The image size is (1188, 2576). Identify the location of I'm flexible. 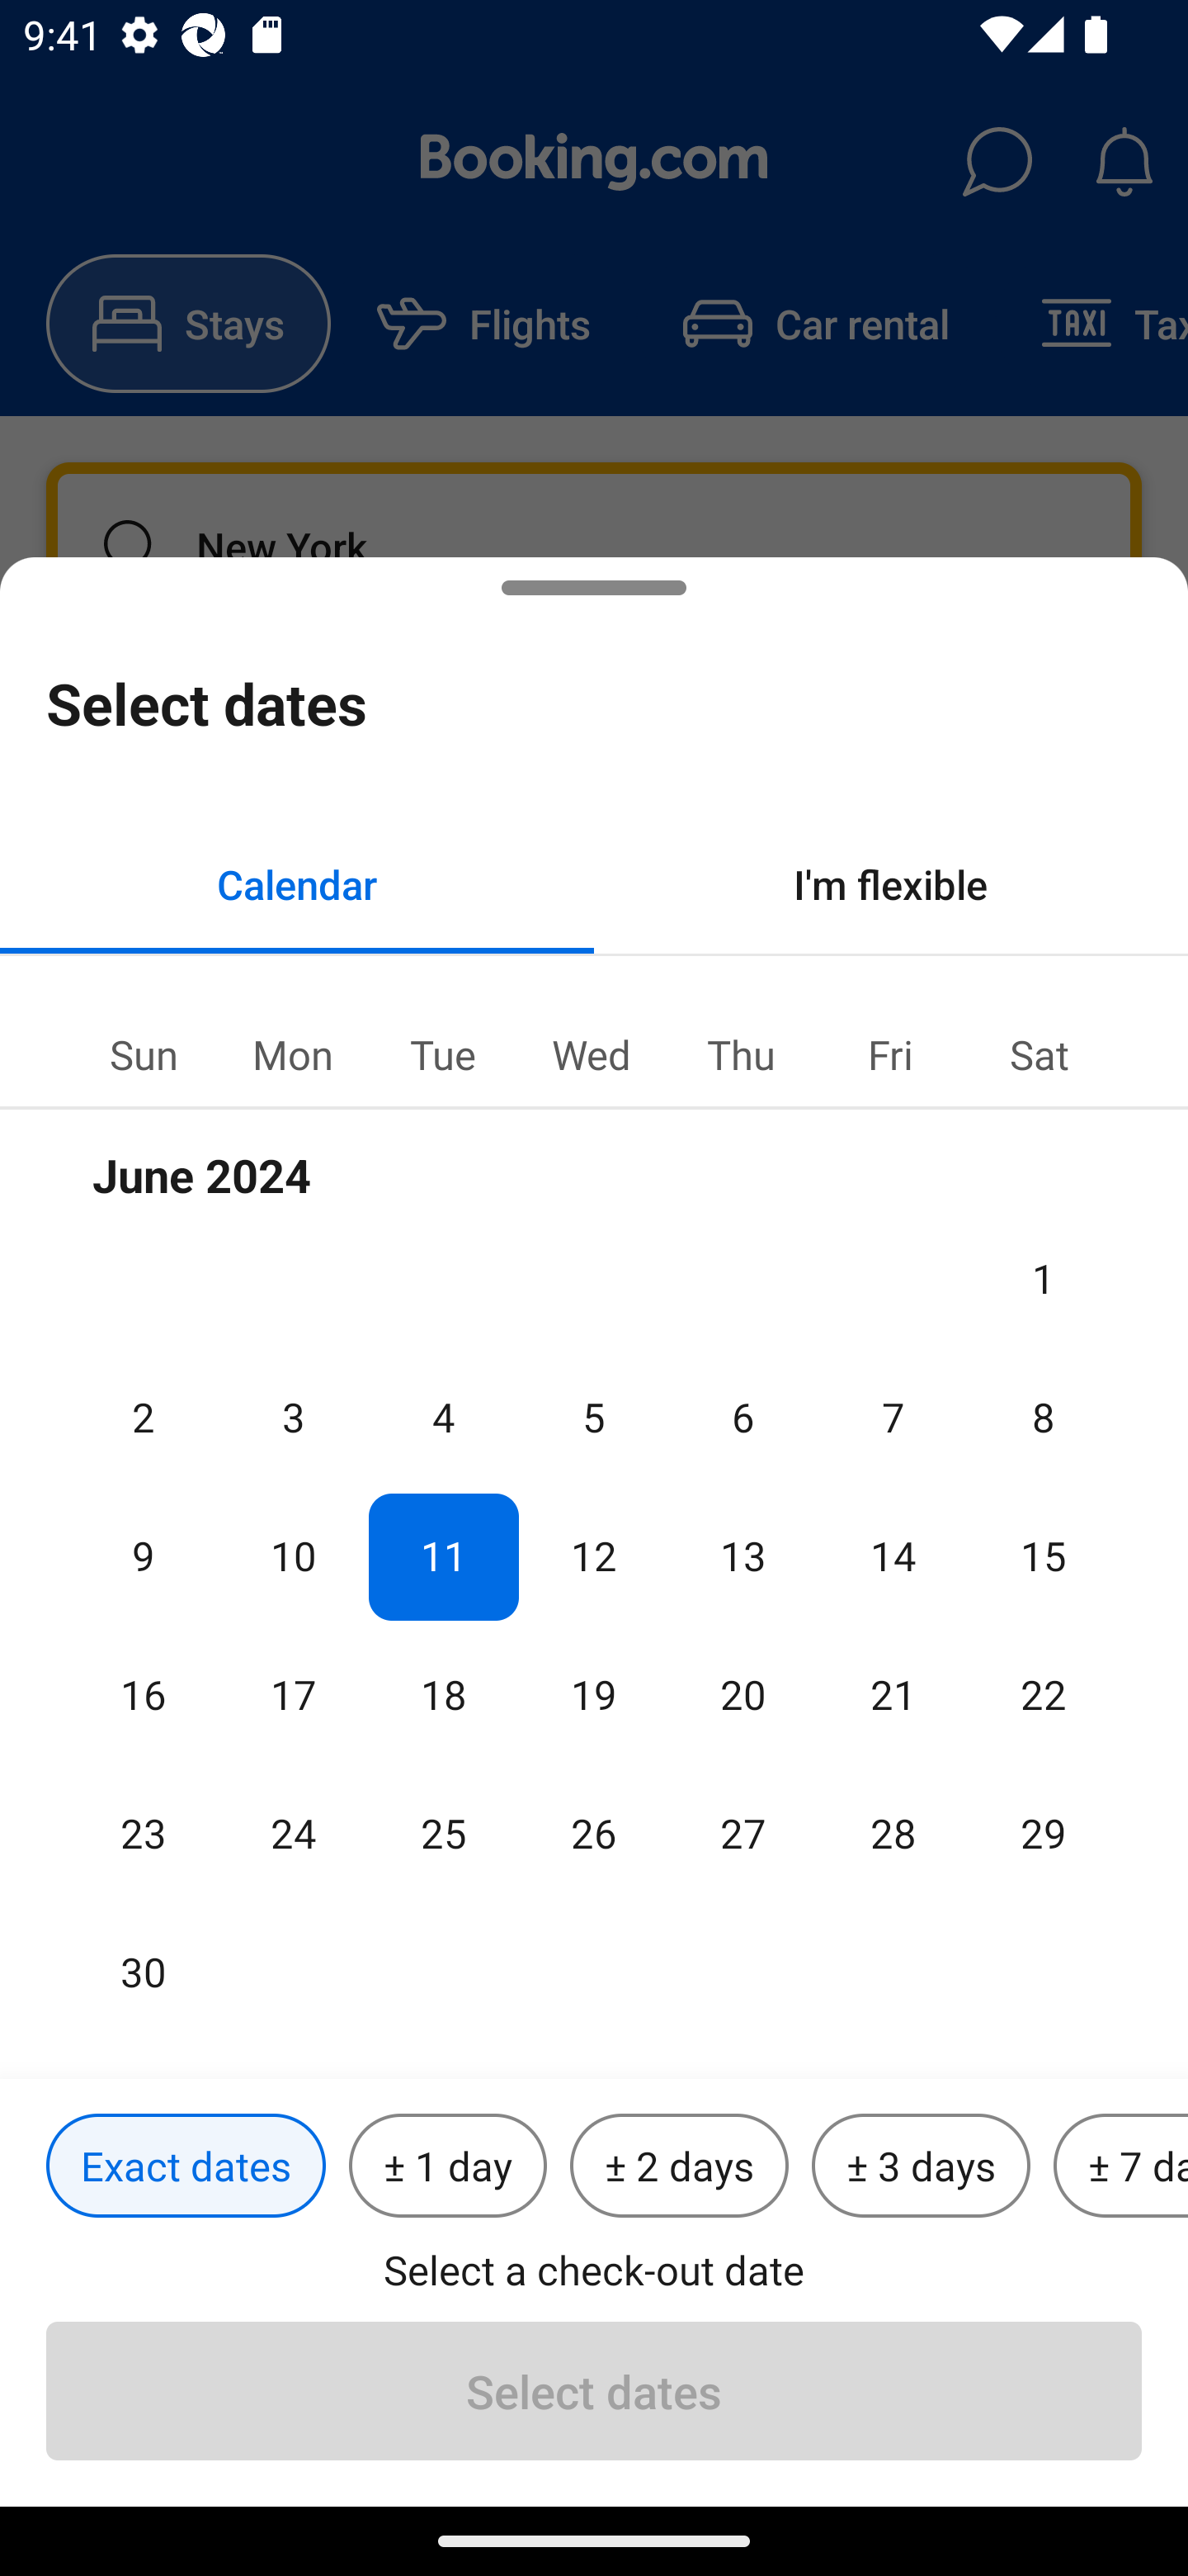
(891, 883).